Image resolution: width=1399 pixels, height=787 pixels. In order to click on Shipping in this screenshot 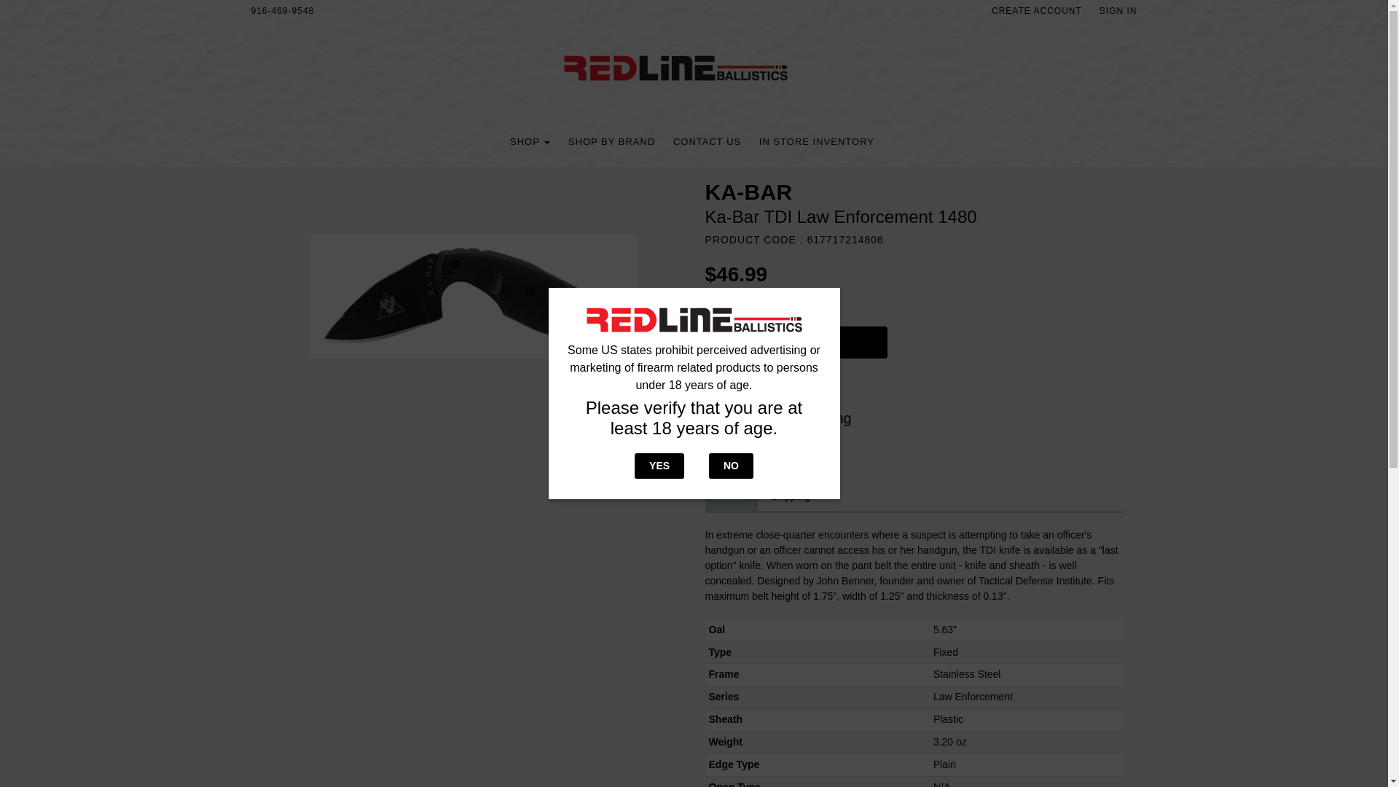, I will do `click(790, 497)`.